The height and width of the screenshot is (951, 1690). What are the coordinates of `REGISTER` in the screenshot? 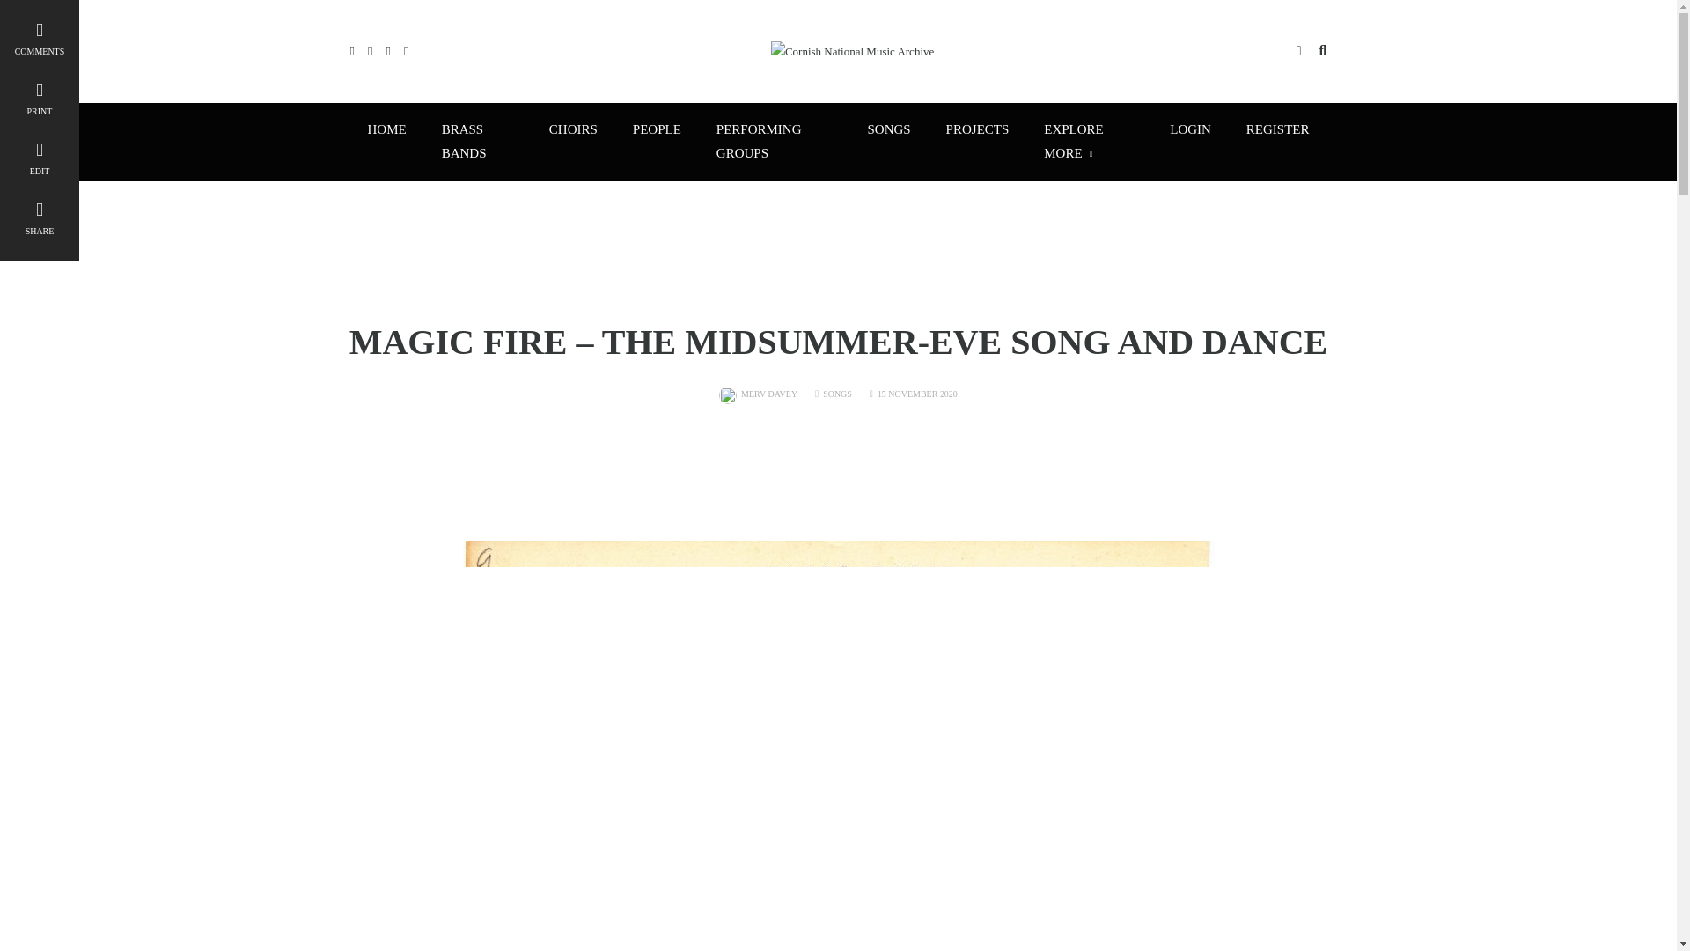 It's located at (1277, 129).